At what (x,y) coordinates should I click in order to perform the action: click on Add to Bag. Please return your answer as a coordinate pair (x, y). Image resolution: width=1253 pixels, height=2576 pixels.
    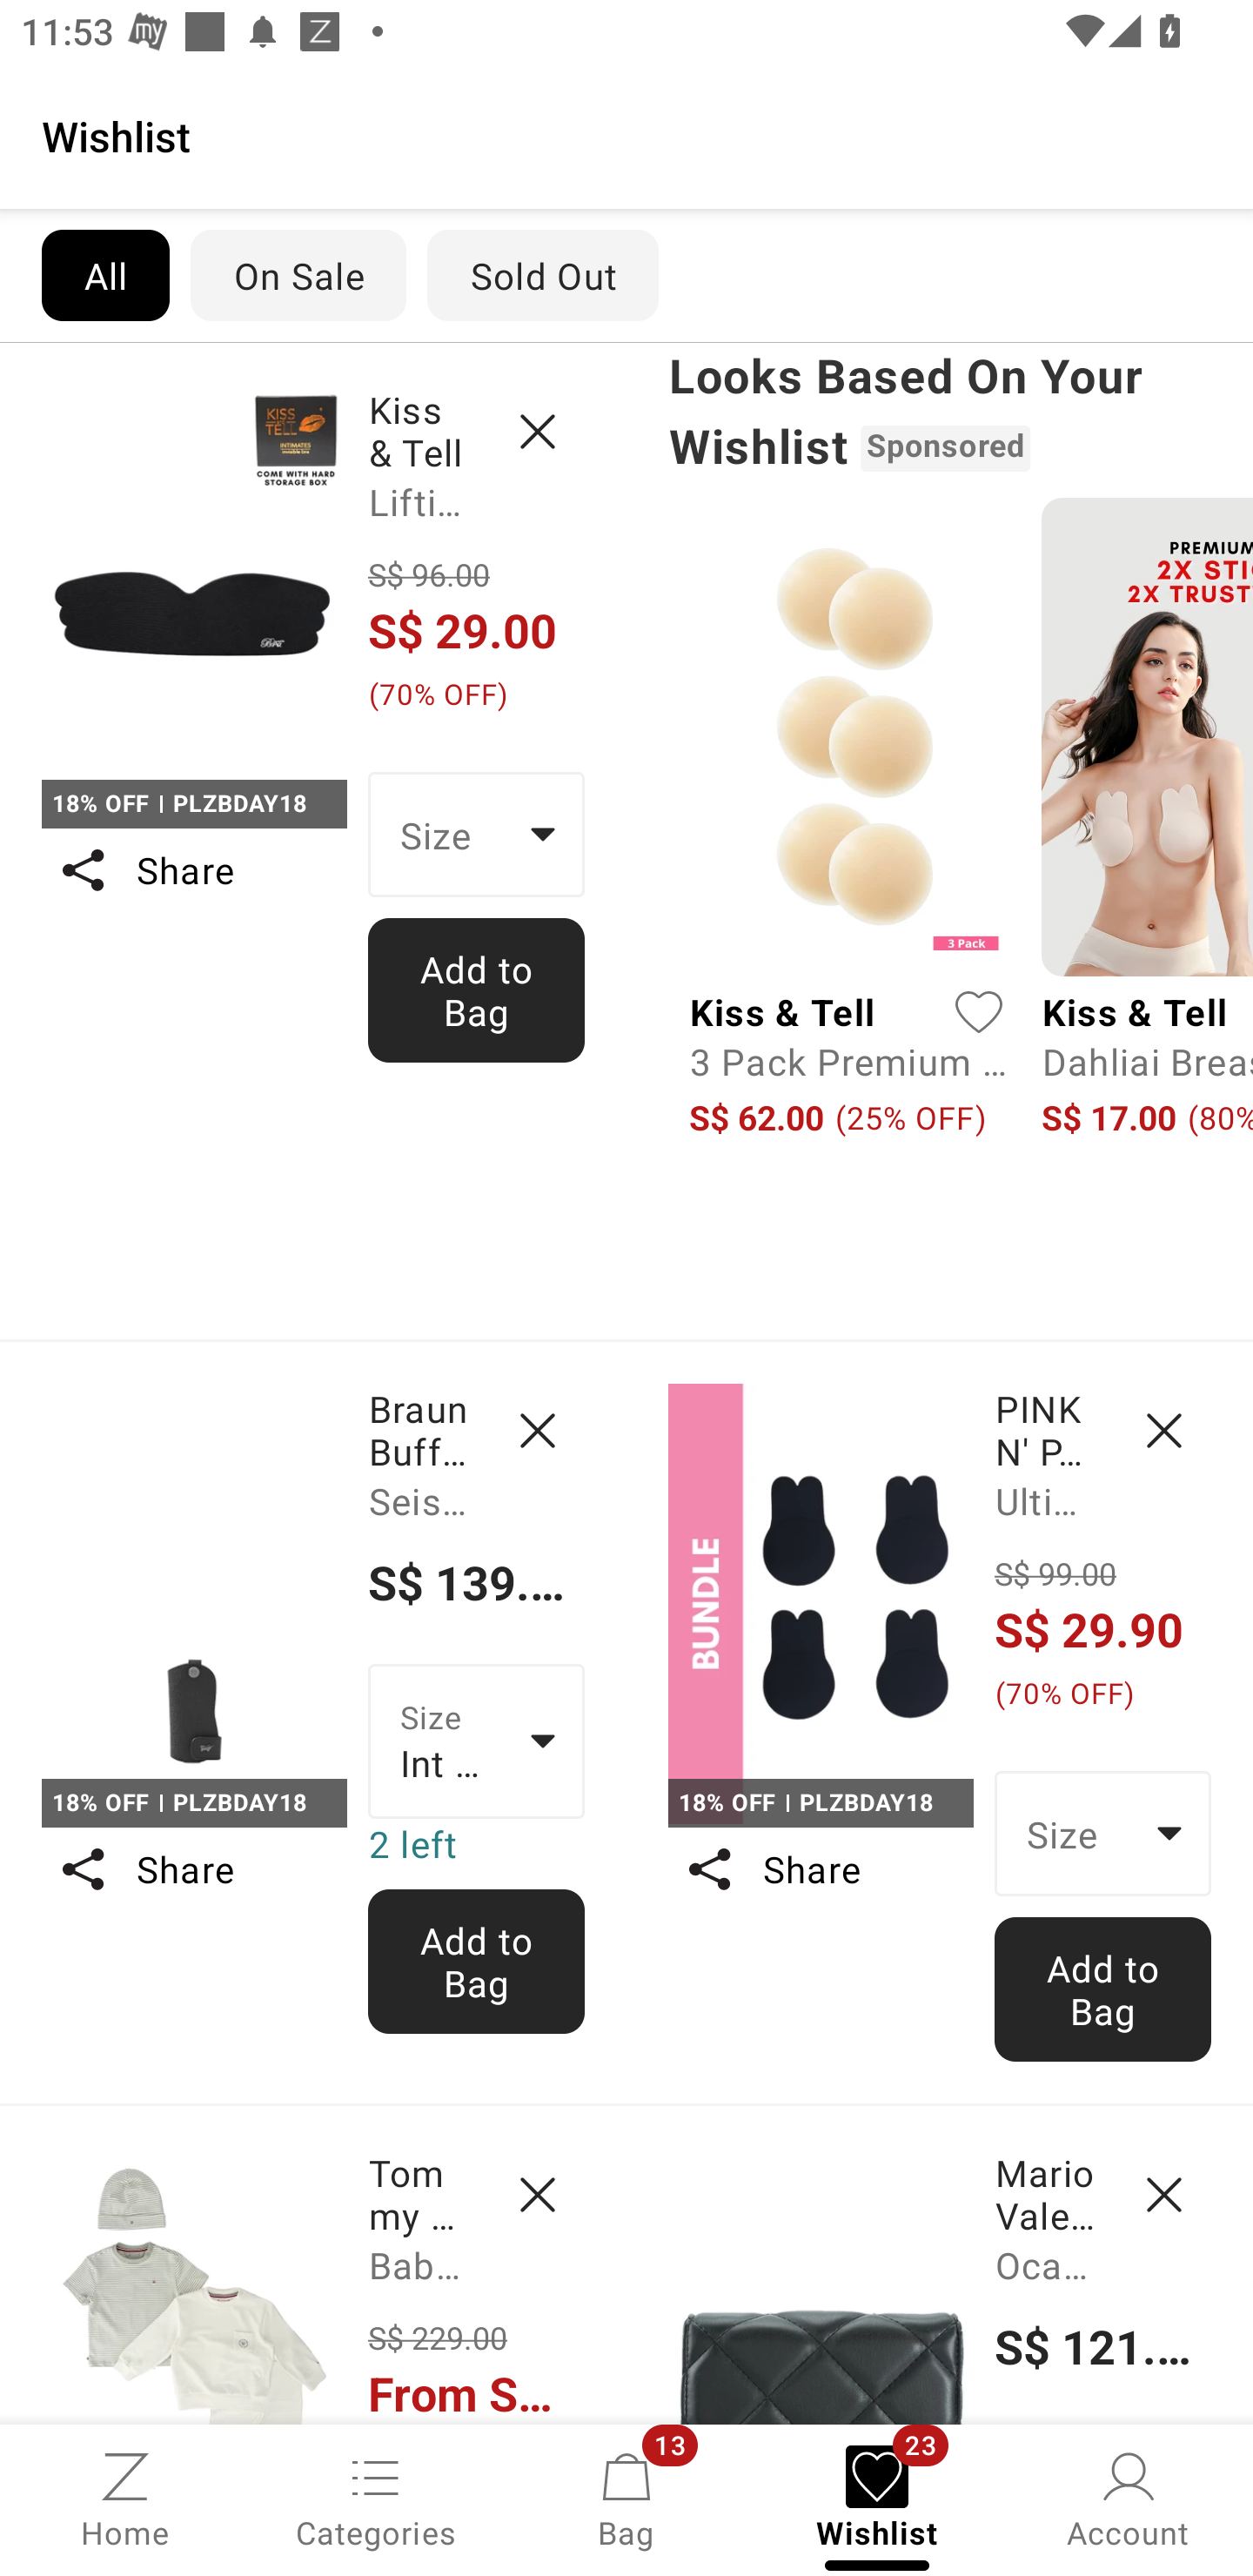
    Looking at the image, I should click on (477, 1962).